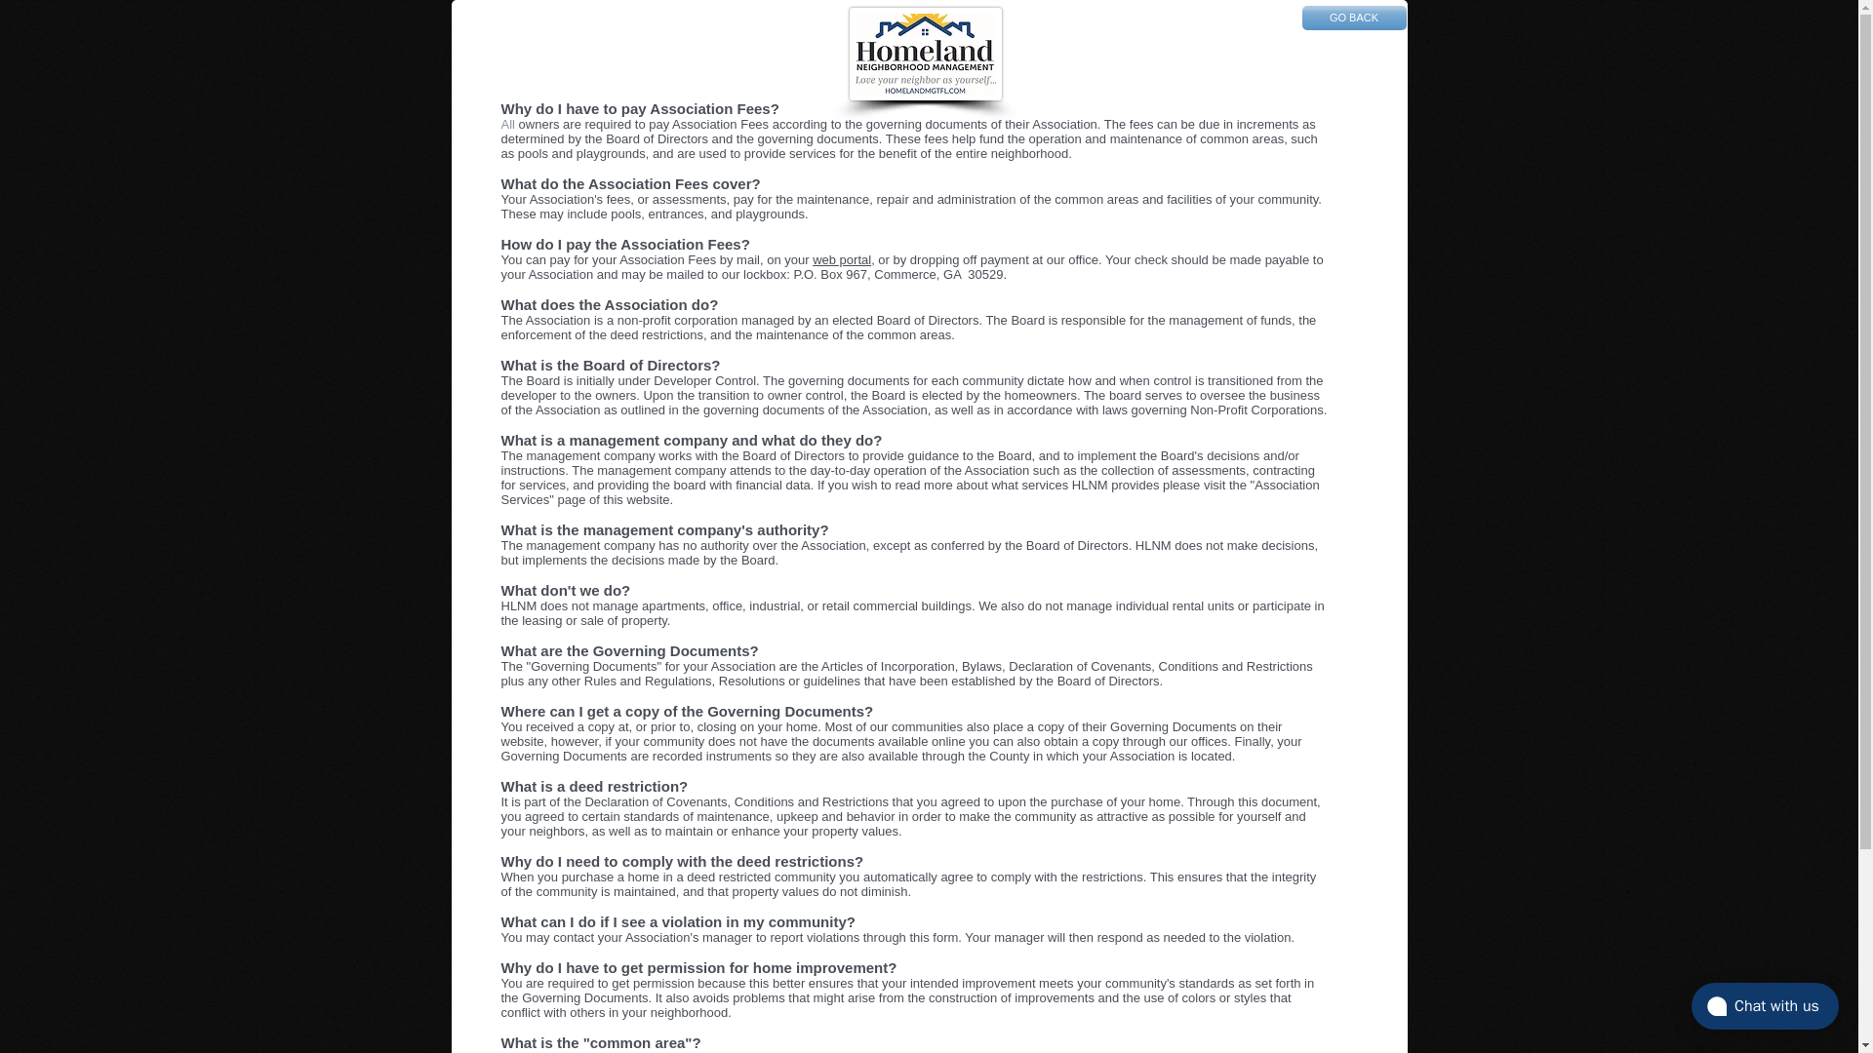 This screenshot has height=1053, width=1873. Describe the element at coordinates (1354, 18) in the screenshot. I see `GO BACK` at that location.